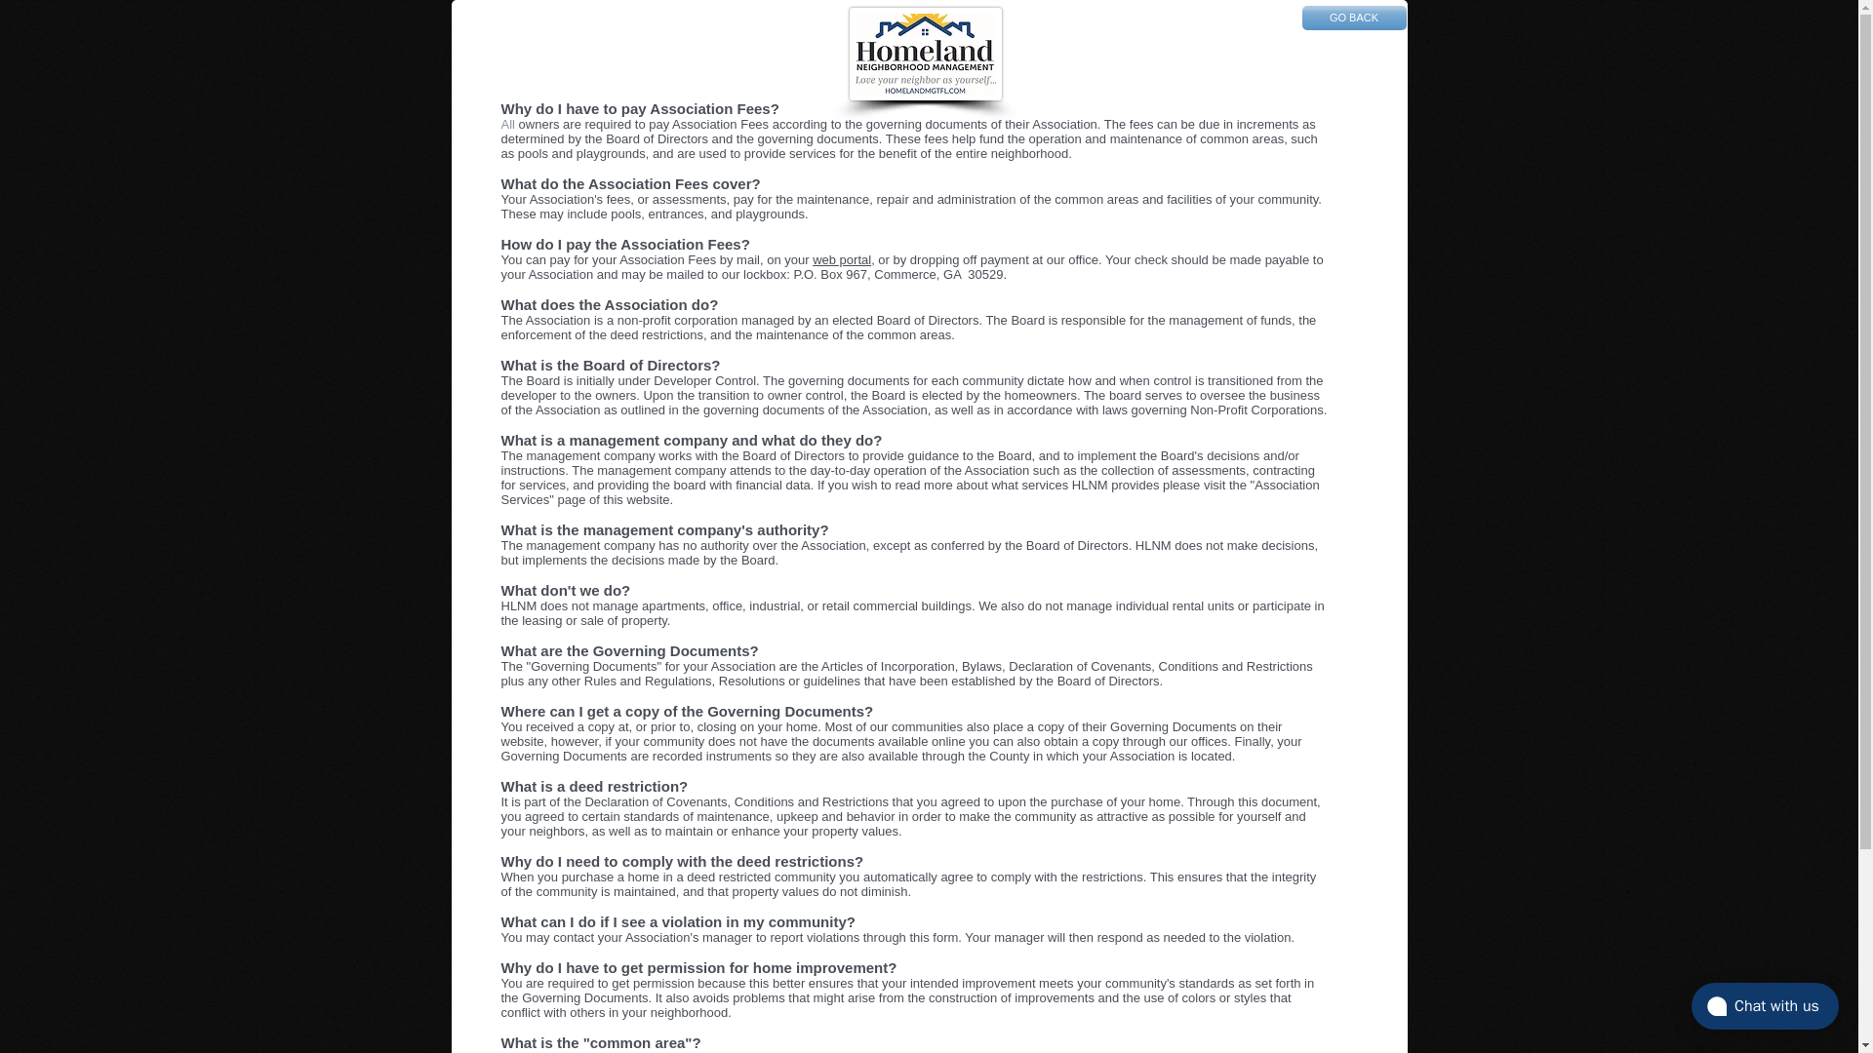 This screenshot has height=1053, width=1873. Describe the element at coordinates (1354, 18) in the screenshot. I see `GO BACK` at that location.